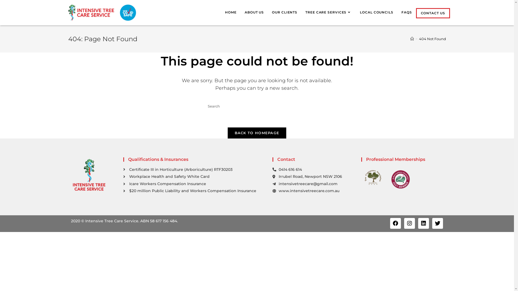 This screenshot has width=518, height=291. What do you see at coordinates (377, 12) in the screenshot?
I see `LOCAL COUNCILS` at bounding box center [377, 12].